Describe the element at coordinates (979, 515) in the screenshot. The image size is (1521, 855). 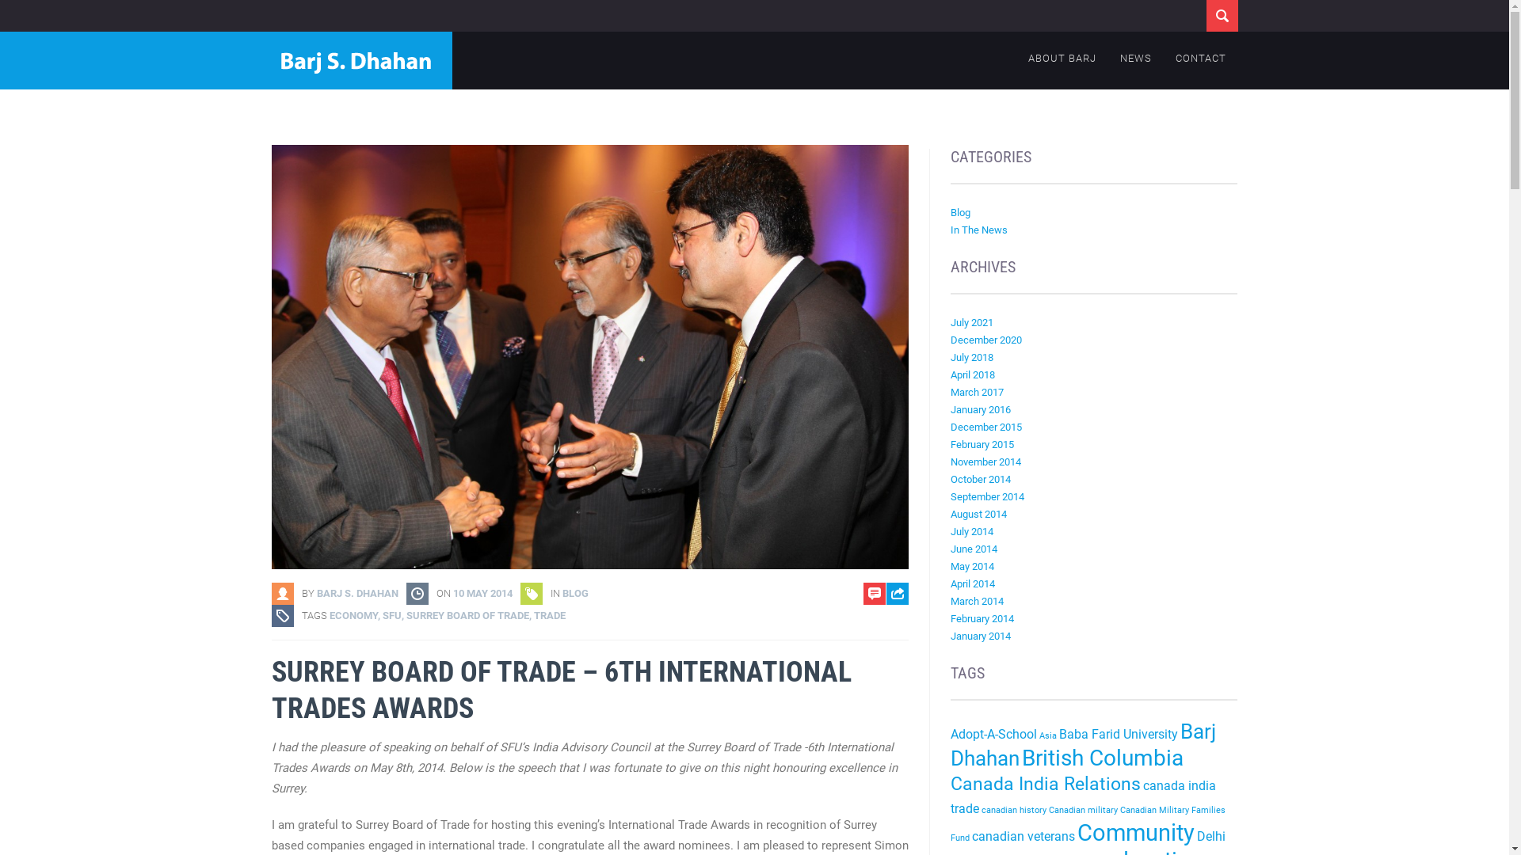
I see `August 2014` at that location.